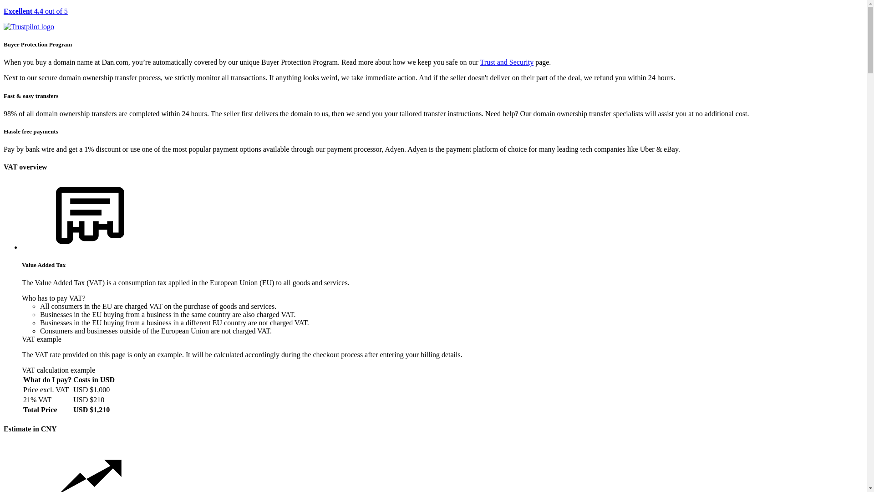 The width and height of the screenshot is (874, 492). I want to click on Excellent 4.4 out of 5, so click(433, 19).